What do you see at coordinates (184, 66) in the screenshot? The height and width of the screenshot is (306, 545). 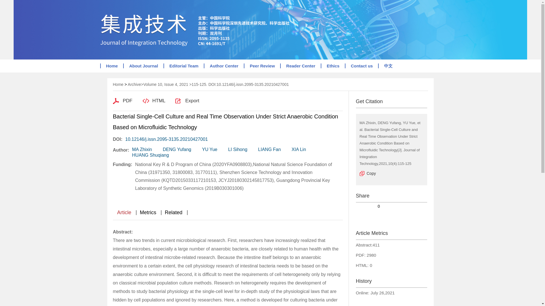 I see `Editorial Team` at bounding box center [184, 66].